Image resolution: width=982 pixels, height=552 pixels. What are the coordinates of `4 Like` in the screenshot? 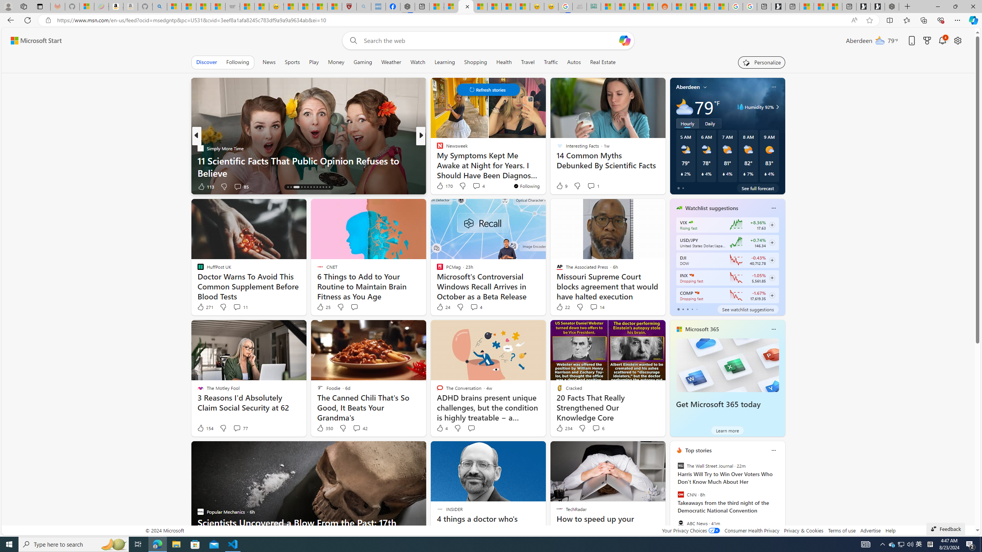 It's located at (442, 428).